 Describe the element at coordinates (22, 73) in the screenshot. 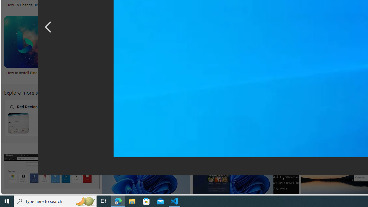

I see `How to install Bing!` at that location.